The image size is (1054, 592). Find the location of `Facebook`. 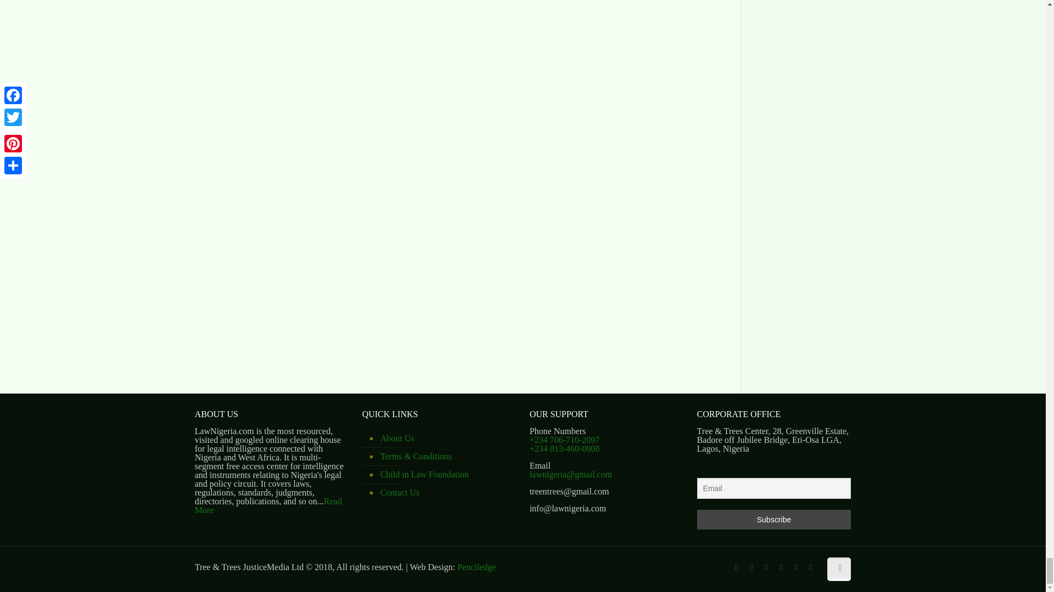

Facebook is located at coordinates (736, 567).